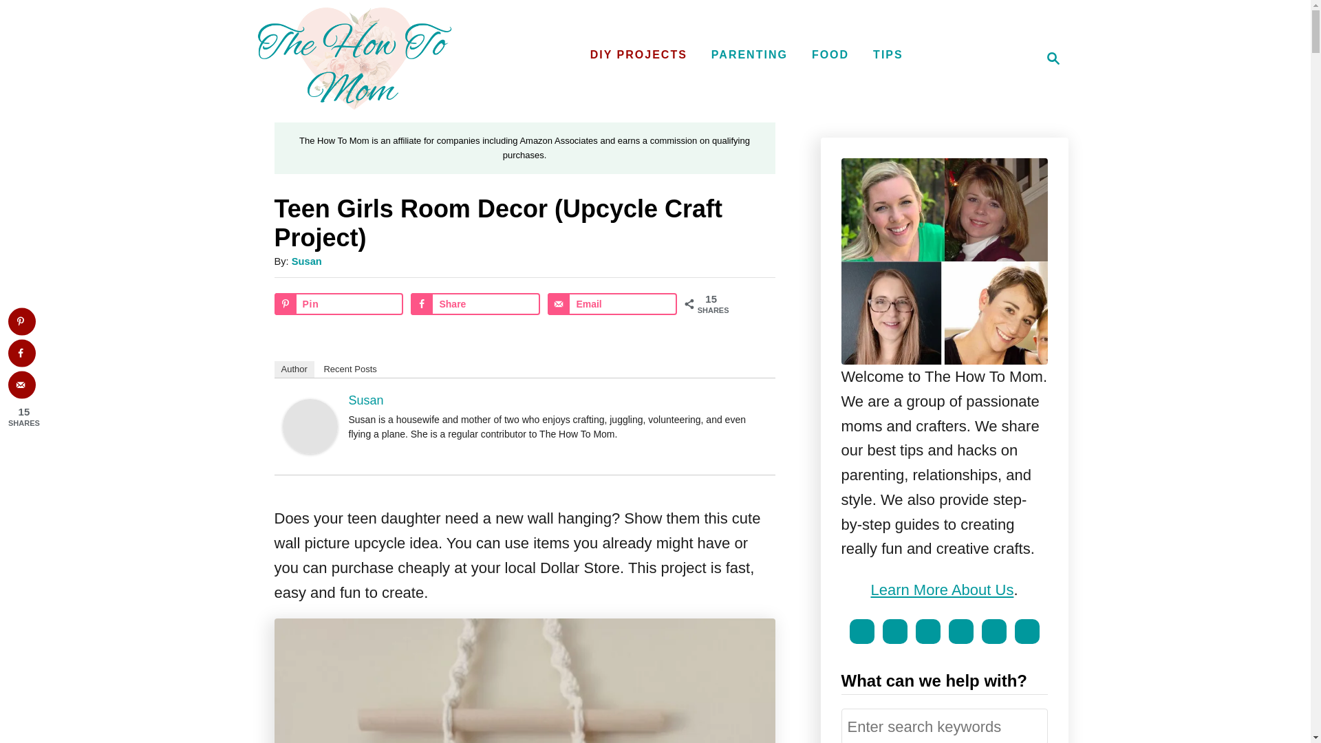  What do you see at coordinates (293, 369) in the screenshot?
I see `TIPS` at bounding box center [293, 369].